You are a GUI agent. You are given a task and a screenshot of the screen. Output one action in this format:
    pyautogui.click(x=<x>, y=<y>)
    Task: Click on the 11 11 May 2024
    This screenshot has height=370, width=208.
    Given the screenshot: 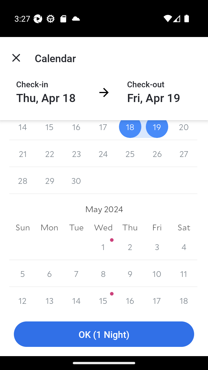 What is the action you would take?
    pyautogui.click(x=184, y=273)
    